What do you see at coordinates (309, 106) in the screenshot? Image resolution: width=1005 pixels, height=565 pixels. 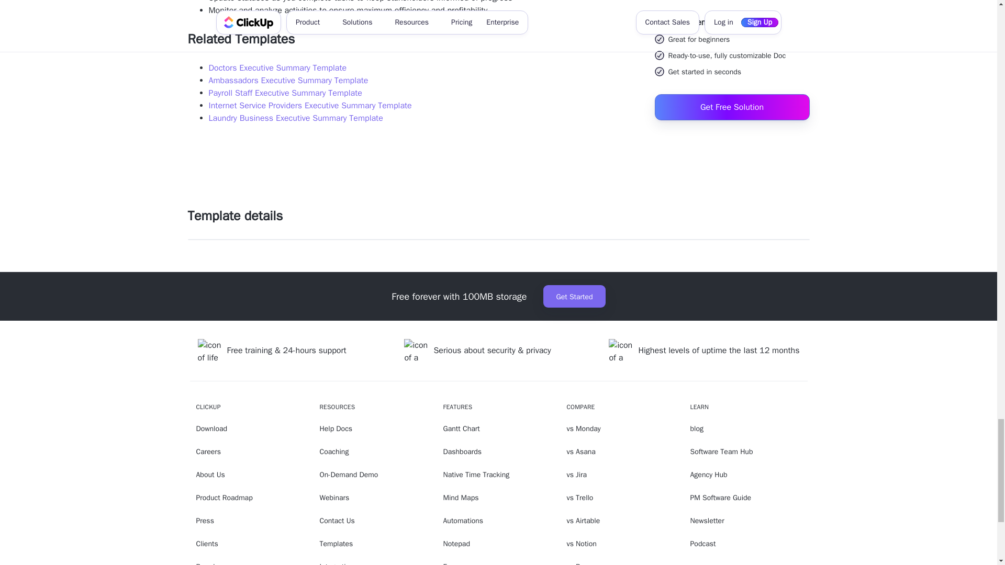 I see `Internet Service Providers Executive Summary Template` at bounding box center [309, 106].